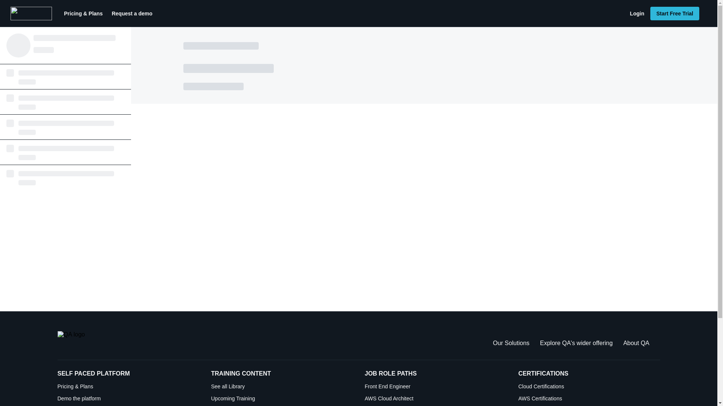 The width and height of the screenshot is (723, 406). What do you see at coordinates (282, 386) in the screenshot?
I see `See all Library` at bounding box center [282, 386].